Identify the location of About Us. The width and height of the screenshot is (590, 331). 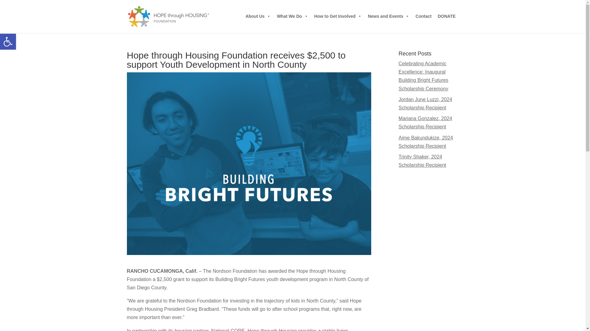
(292, 16).